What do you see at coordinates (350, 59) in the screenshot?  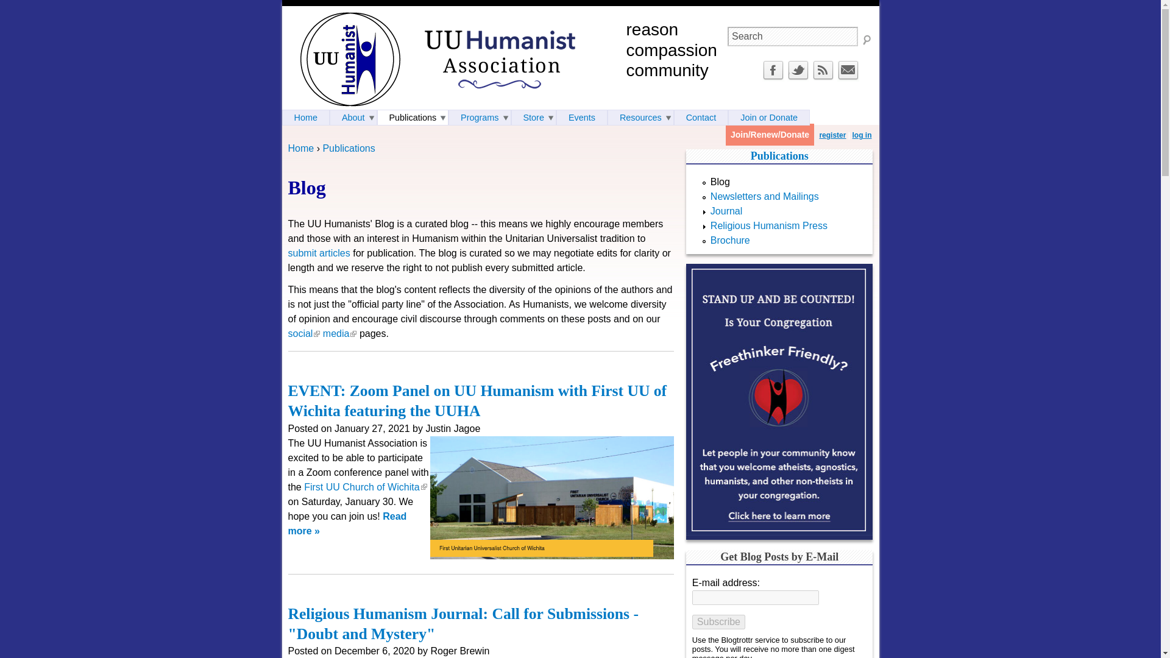 I see `Home` at bounding box center [350, 59].